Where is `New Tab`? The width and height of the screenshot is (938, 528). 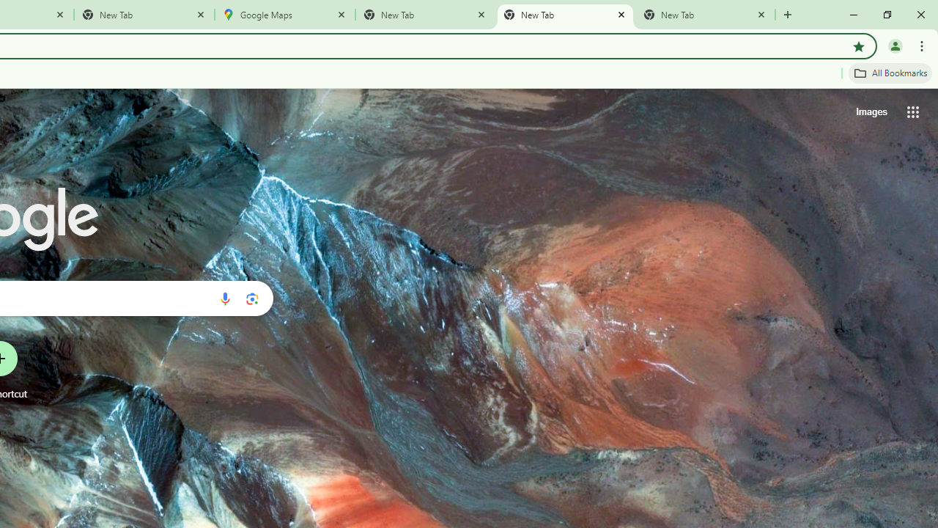 New Tab is located at coordinates (705, 15).